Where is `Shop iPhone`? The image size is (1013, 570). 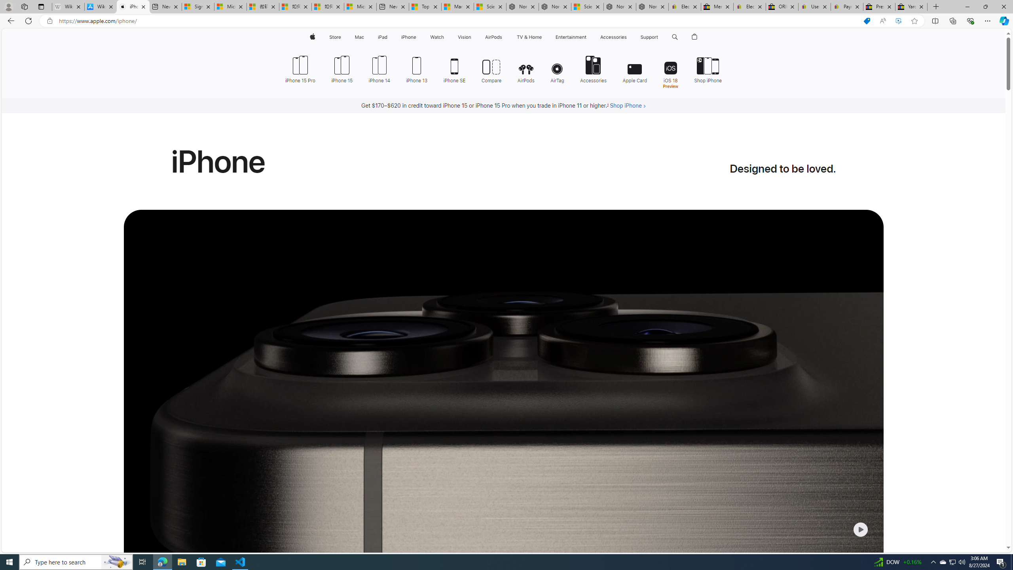
Shop iPhone is located at coordinates (704, 68).